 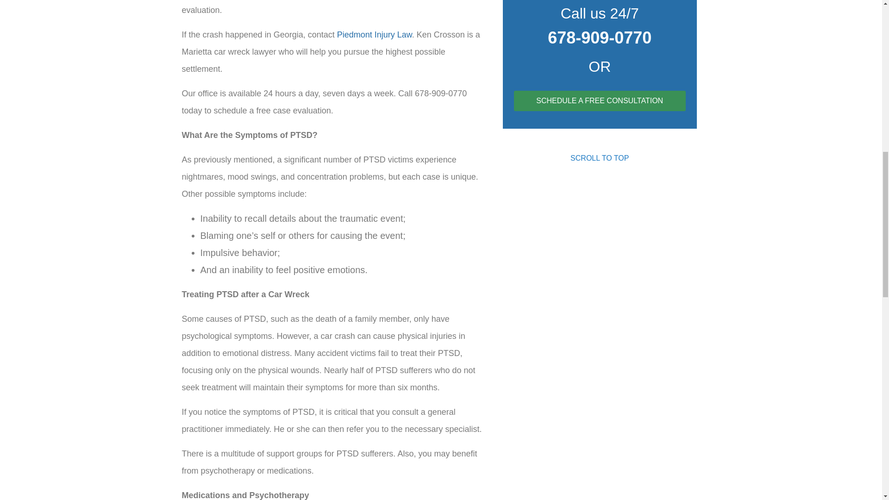 I want to click on Piedmont Injury Law, so click(x=374, y=34).